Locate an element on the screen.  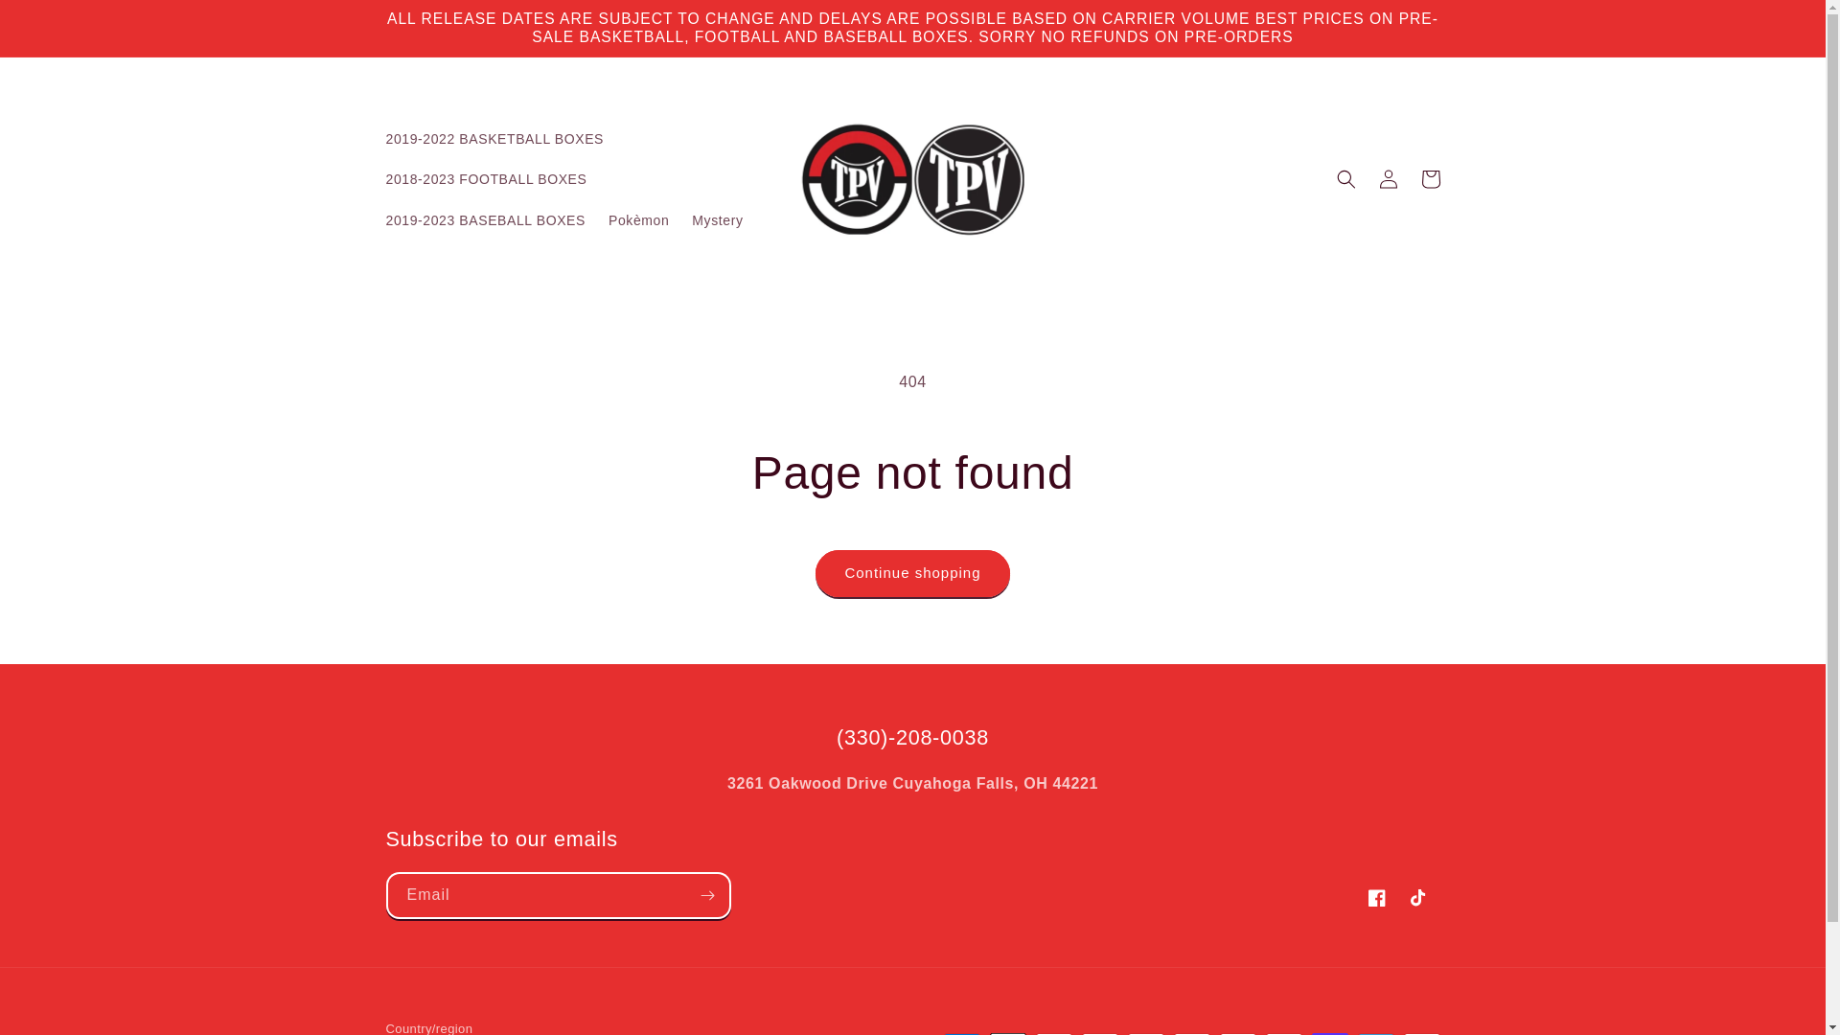
TikTok is located at coordinates (1417, 897).